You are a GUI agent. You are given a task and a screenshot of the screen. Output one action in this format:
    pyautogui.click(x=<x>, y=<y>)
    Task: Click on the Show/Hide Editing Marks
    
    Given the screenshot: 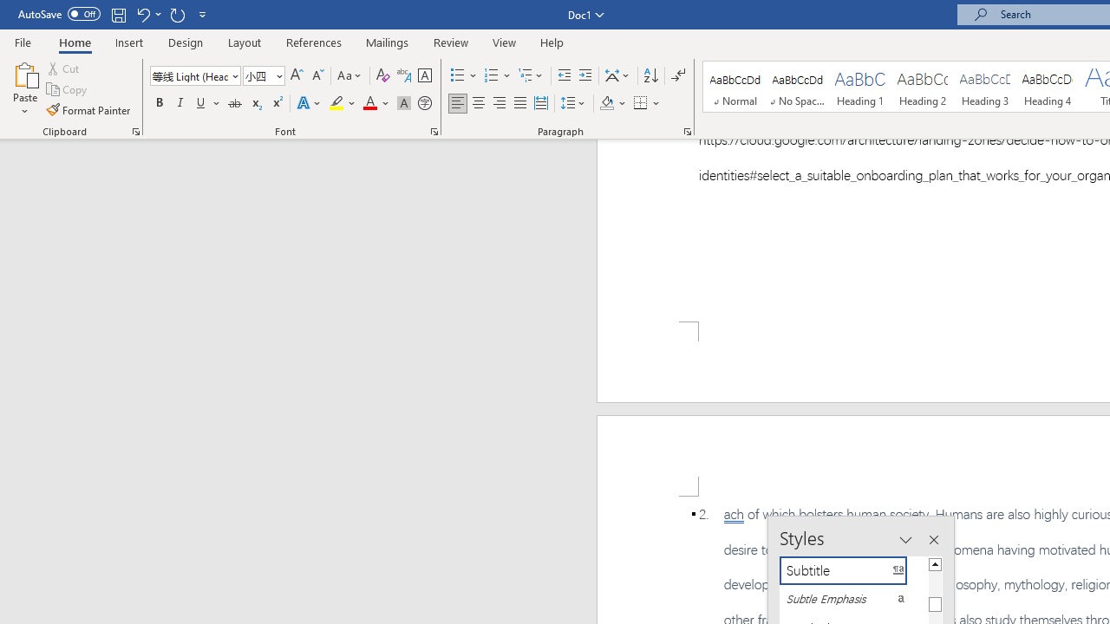 What is the action you would take?
    pyautogui.click(x=678, y=76)
    